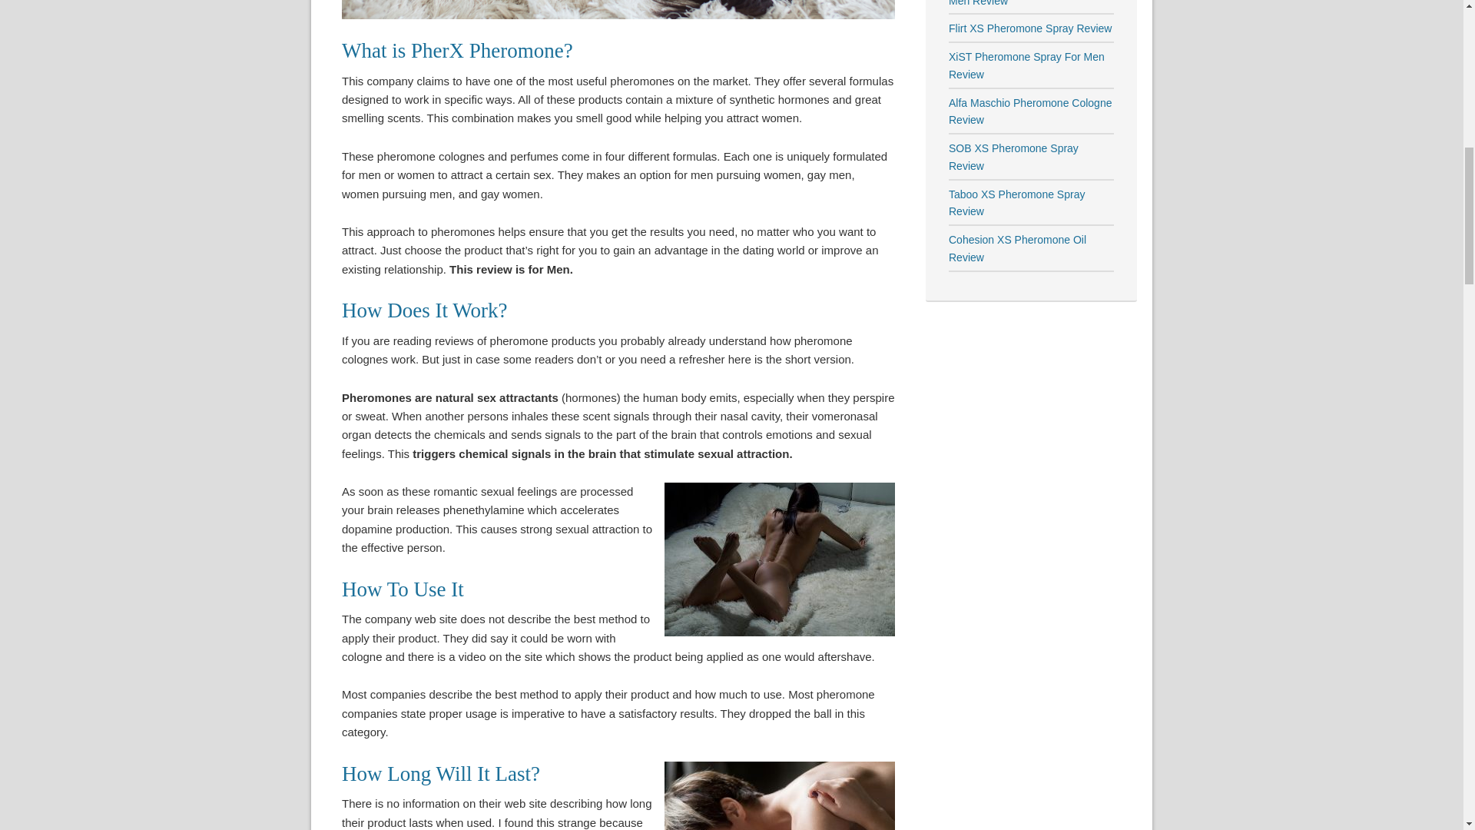  Describe the element at coordinates (1016, 203) in the screenshot. I see `Taboo XS Pheromone Spray Review` at that location.